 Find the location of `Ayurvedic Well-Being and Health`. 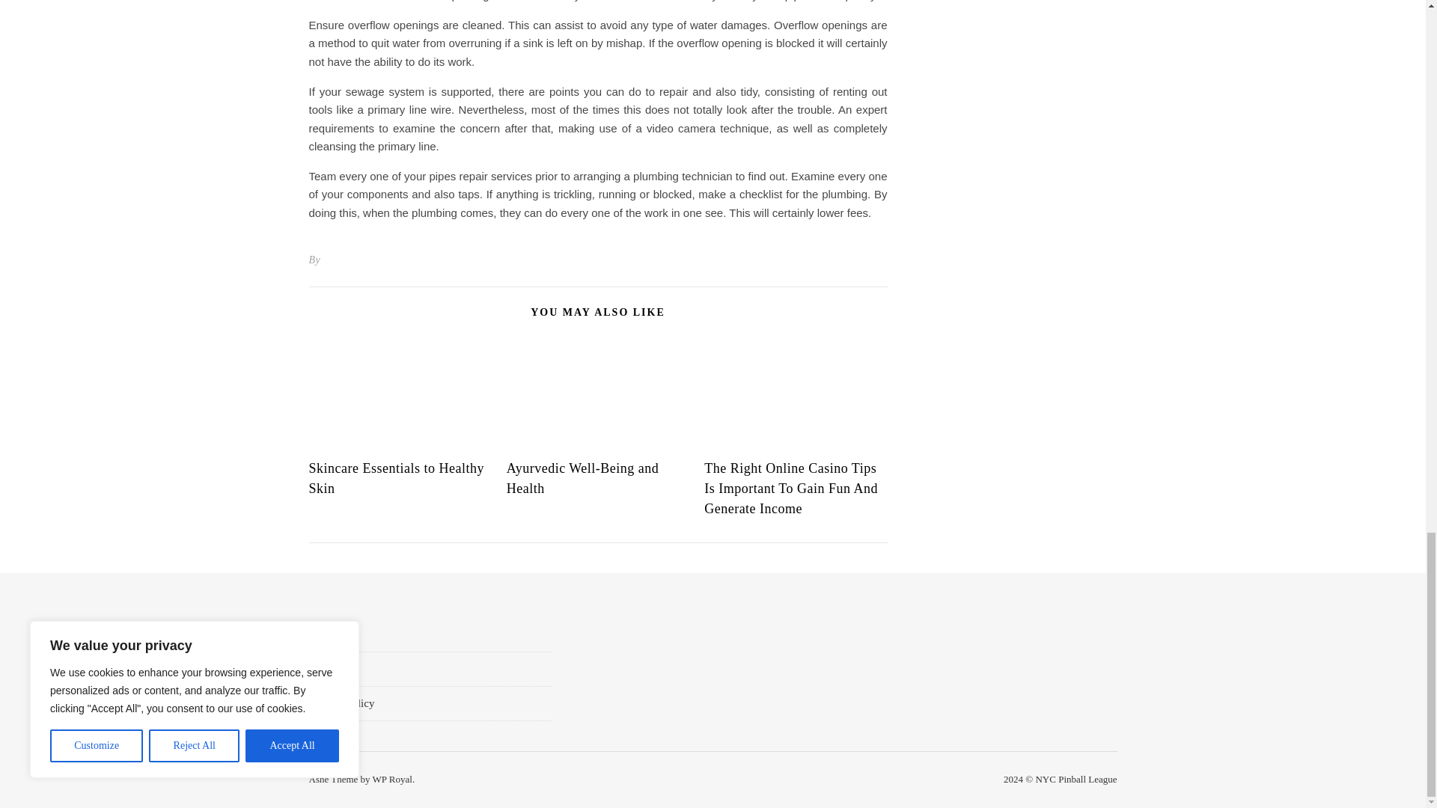

Ayurvedic Well-Being and Health is located at coordinates (583, 478).